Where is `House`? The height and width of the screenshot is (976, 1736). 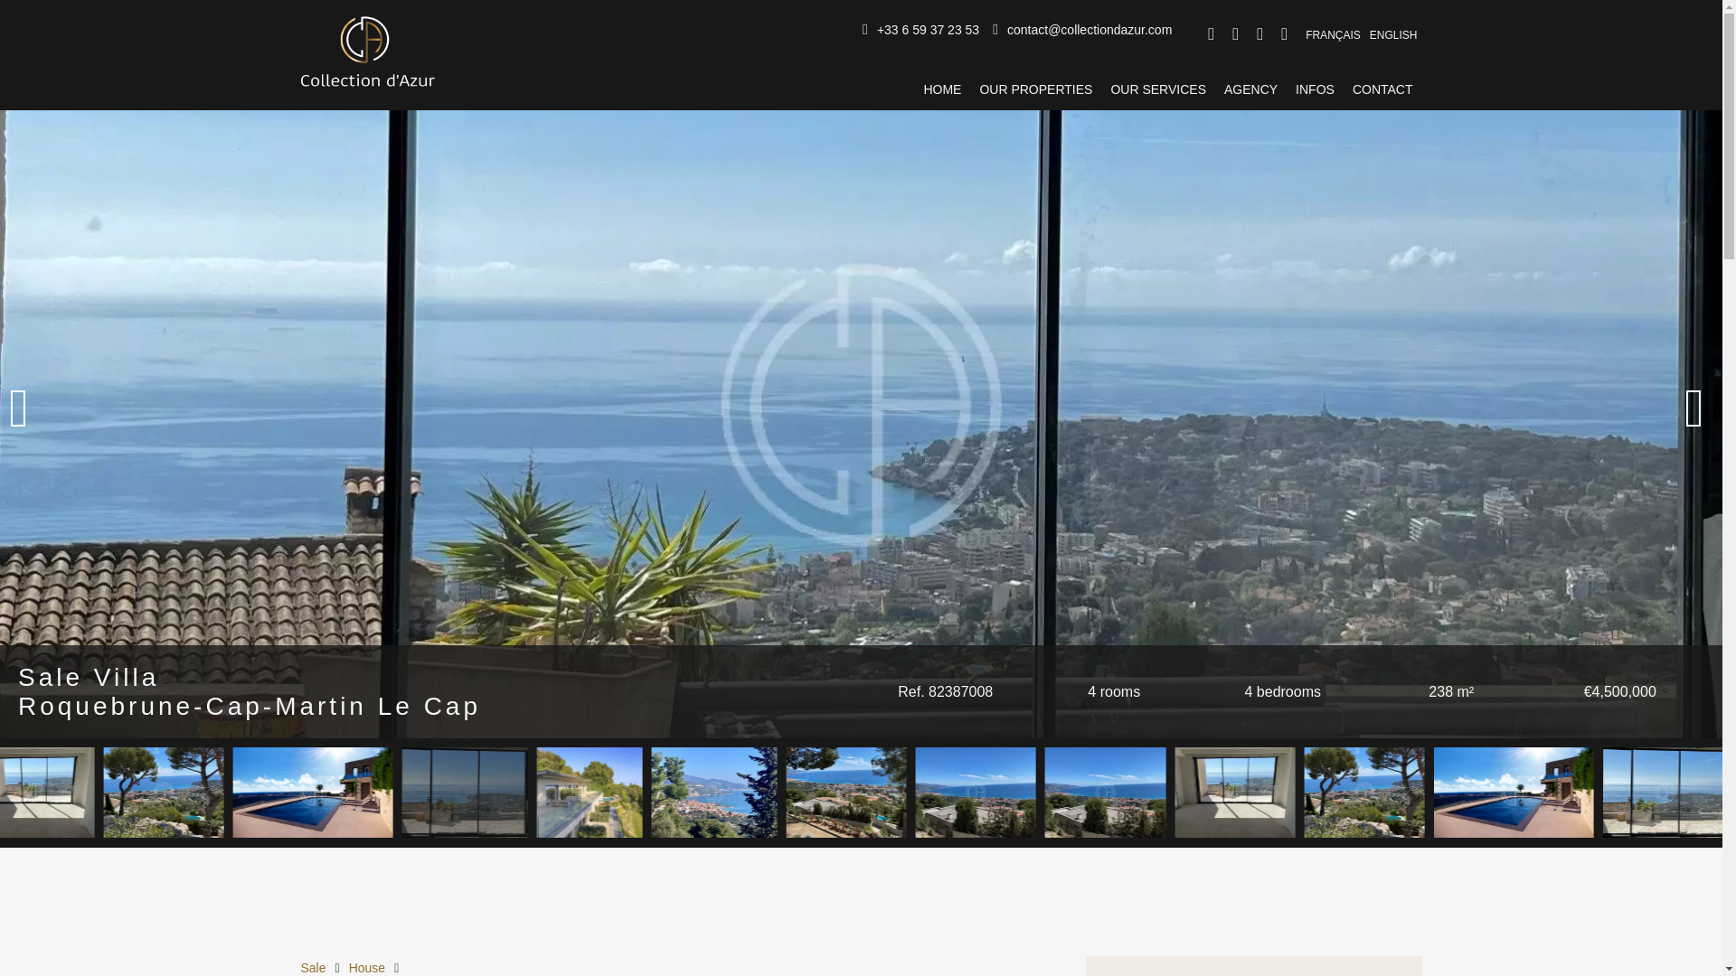 House is located at coordinates (367, 967).